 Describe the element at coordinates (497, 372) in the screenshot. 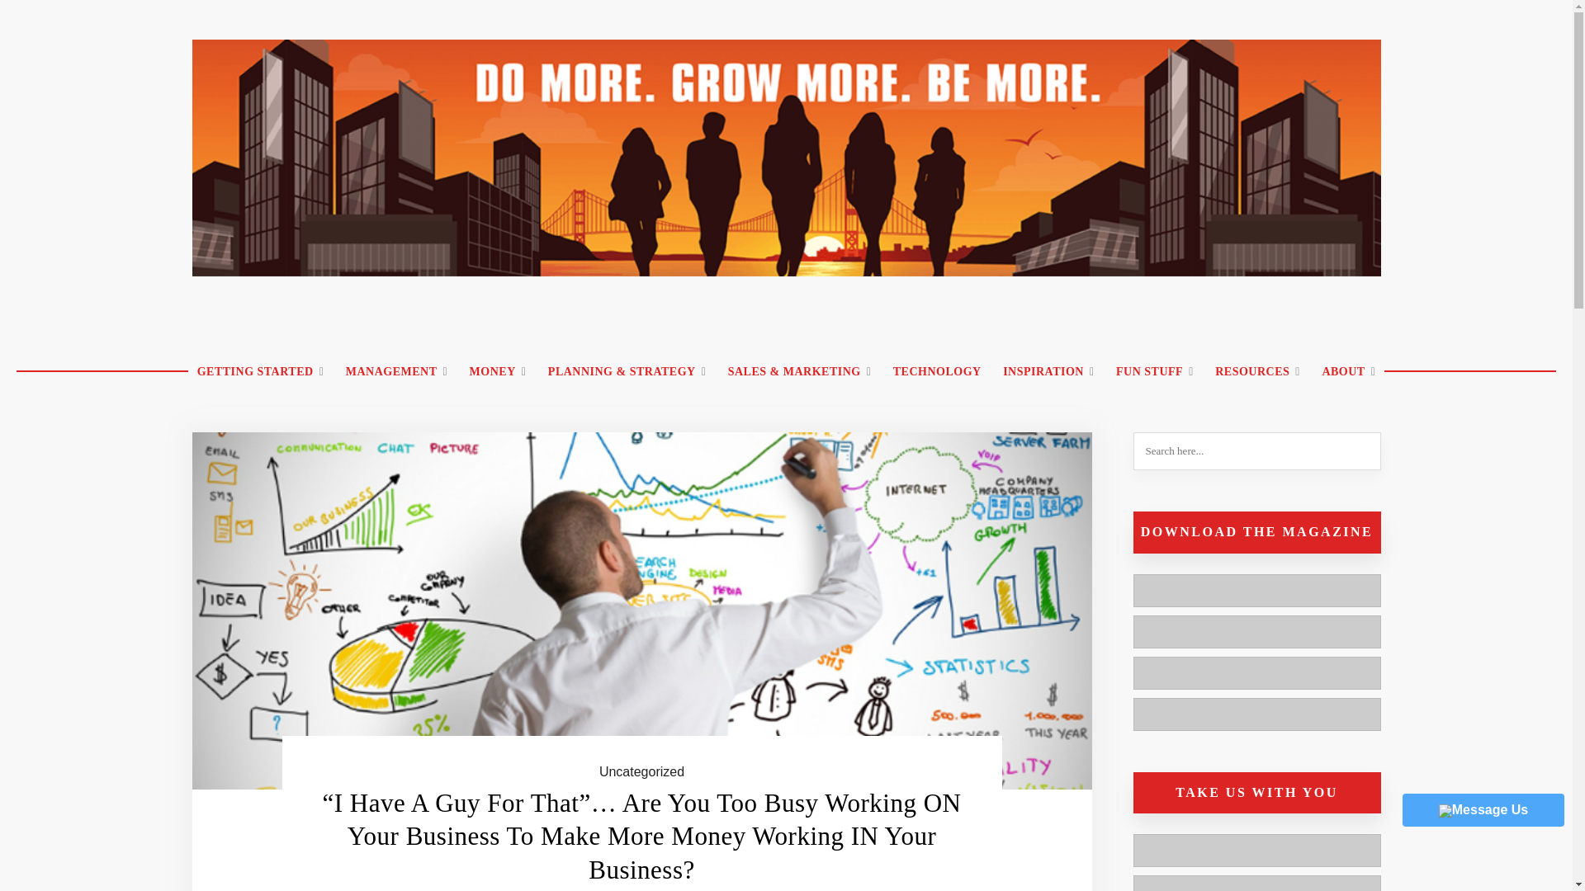

I see `MONEY` at that location.